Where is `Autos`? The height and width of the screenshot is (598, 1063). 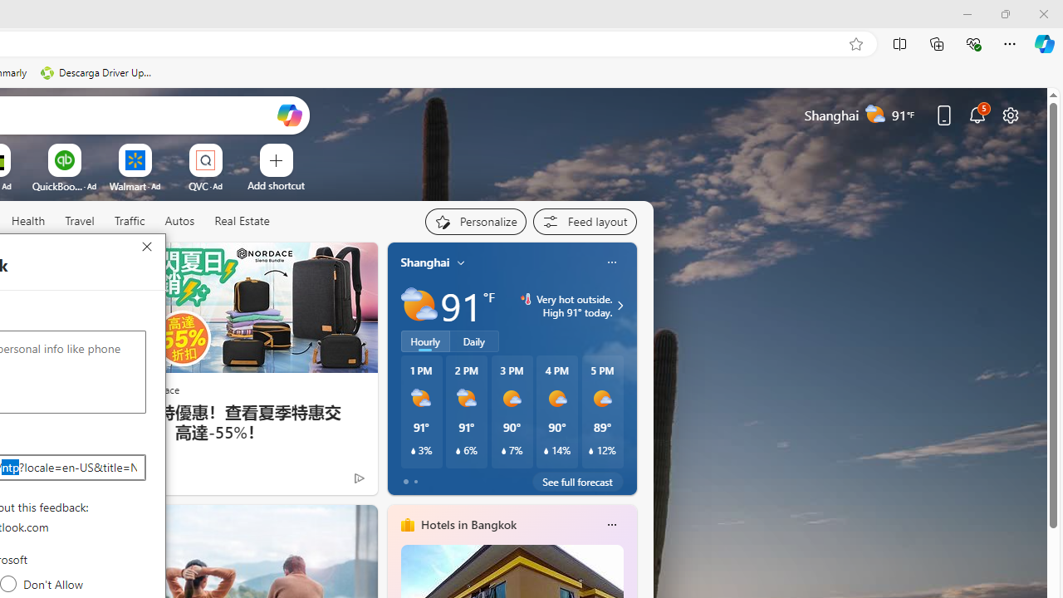
Autos is located at coordinates (179, 221).